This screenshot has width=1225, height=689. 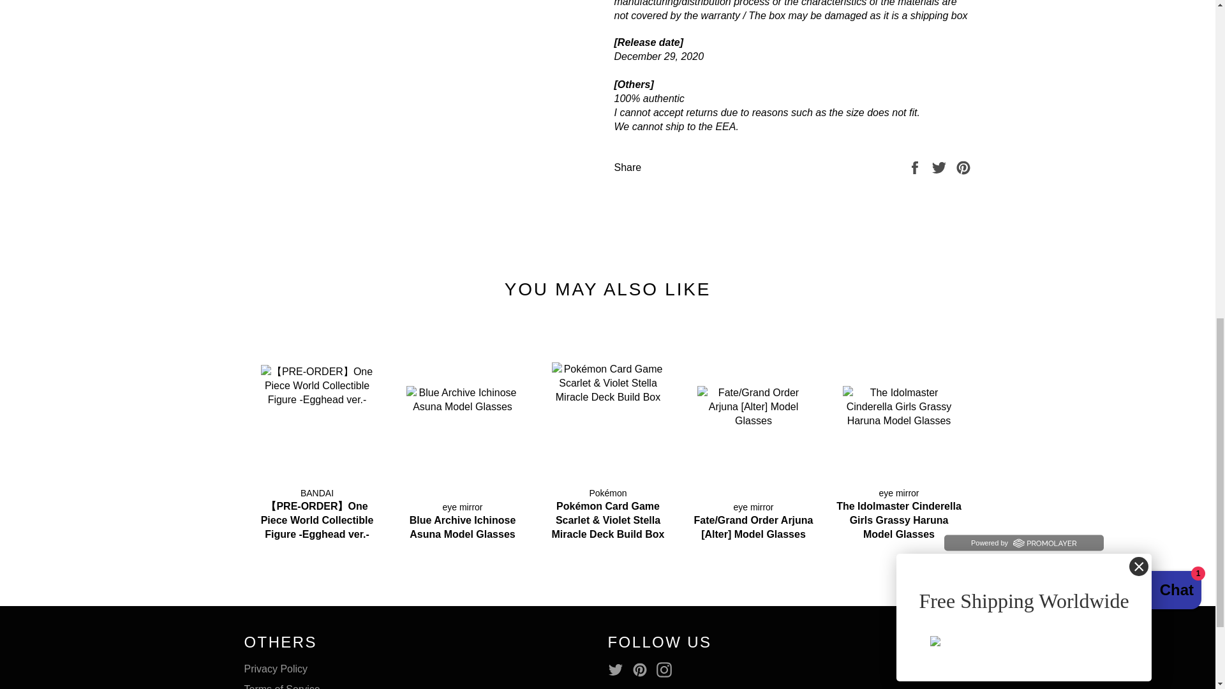 I want to click on Tweet on Twitter, so click(x=940, y=167).